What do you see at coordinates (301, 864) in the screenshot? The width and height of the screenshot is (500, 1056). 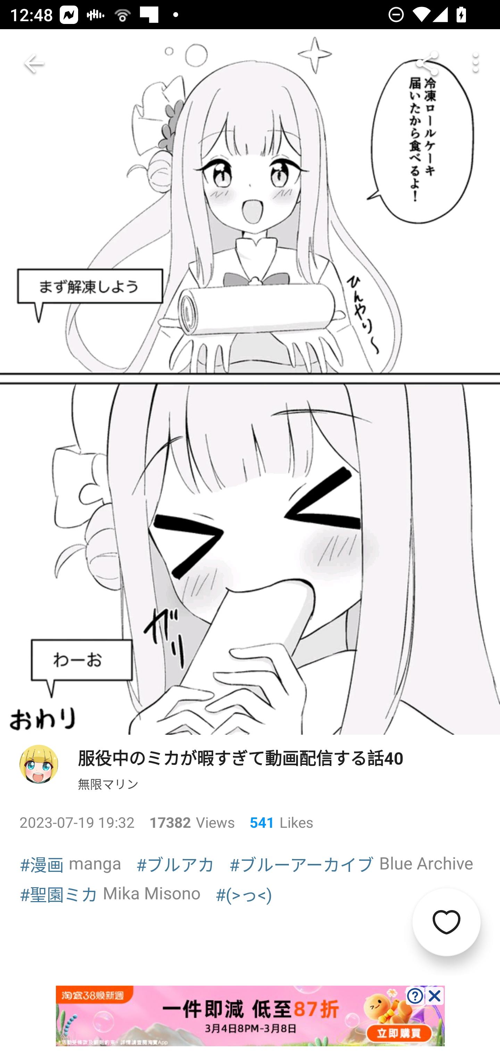 I see `#ブルーアーカイブ` at bounding box center [301, 864].